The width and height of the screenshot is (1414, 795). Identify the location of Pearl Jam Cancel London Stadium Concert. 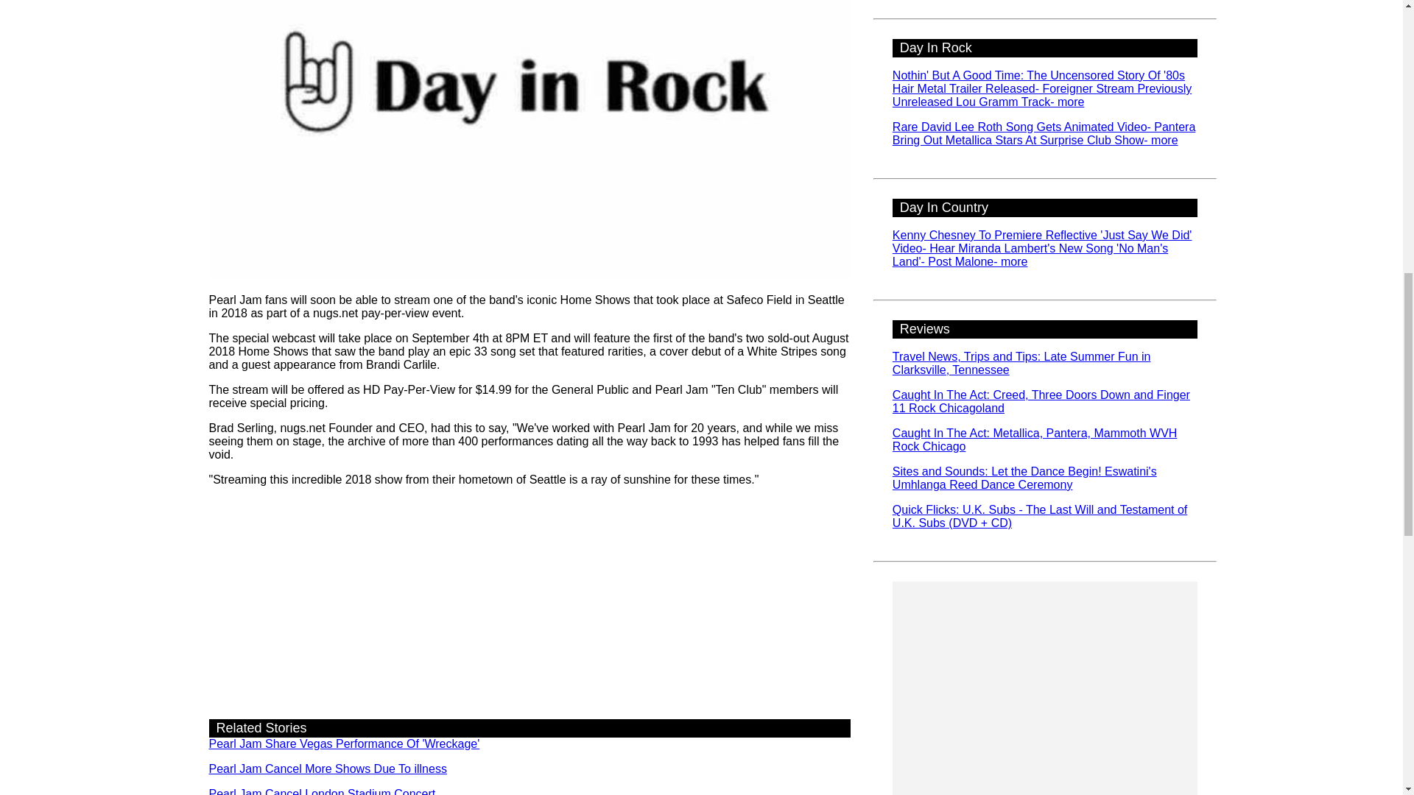
(323, 791).